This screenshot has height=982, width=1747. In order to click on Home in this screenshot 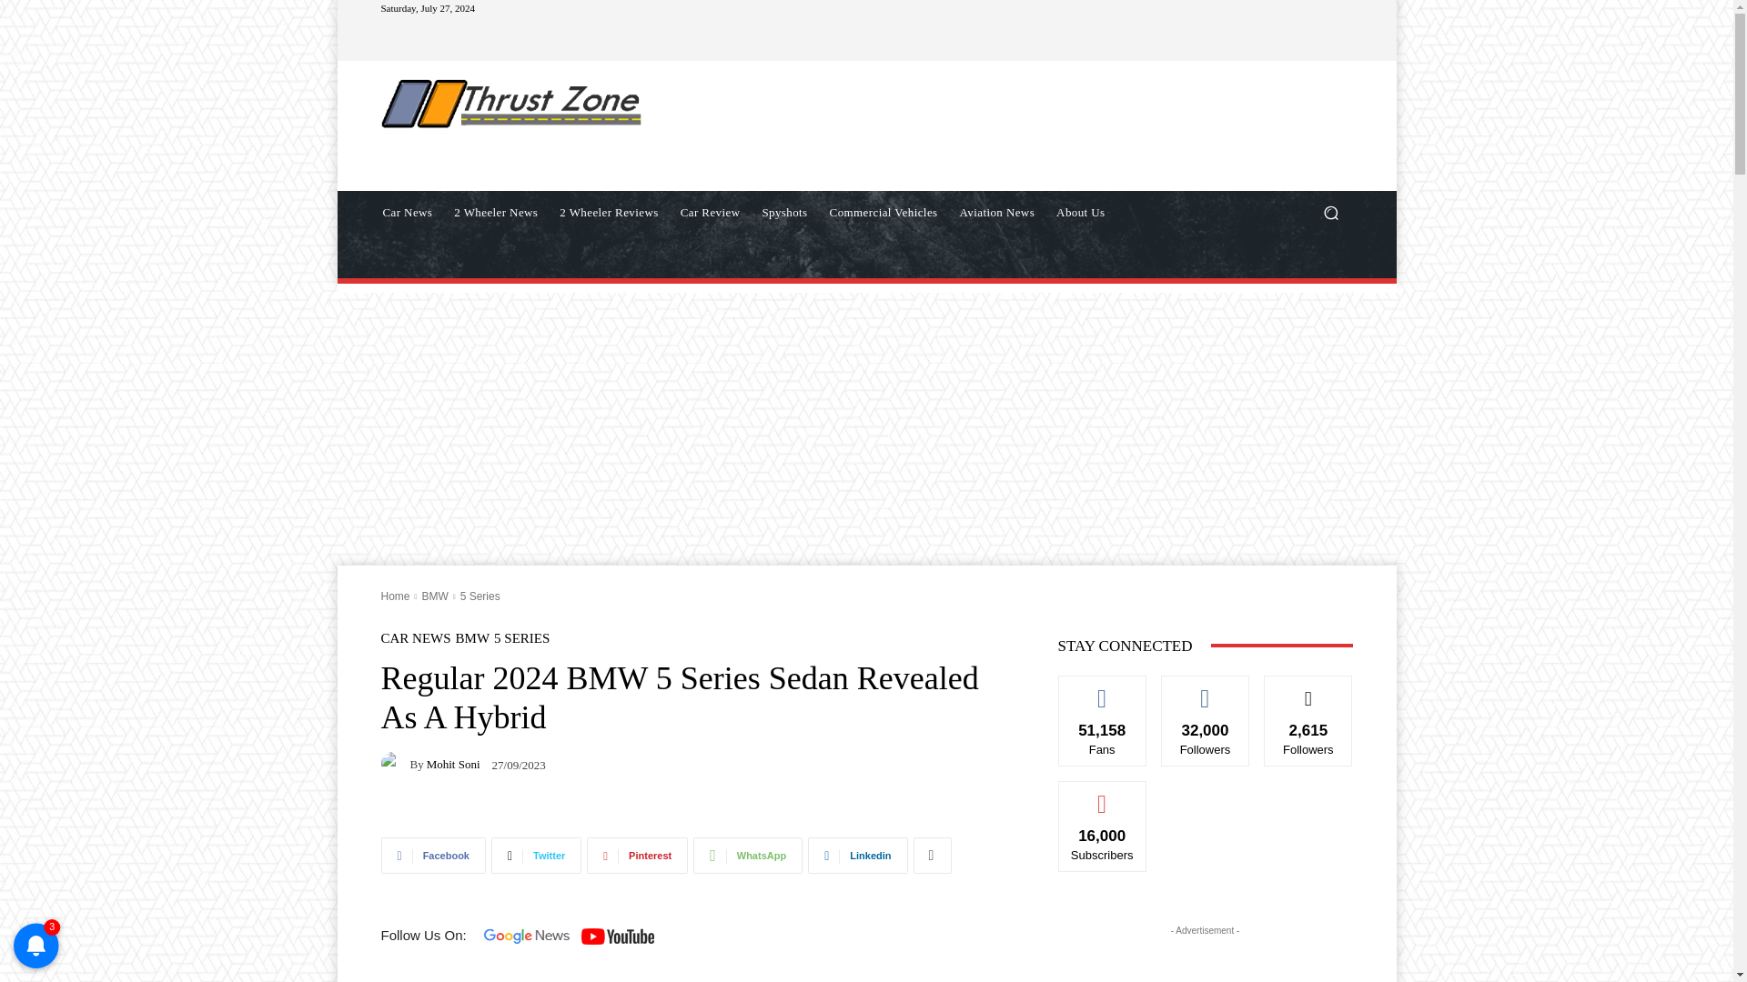, I will do `click(395, 596)`.